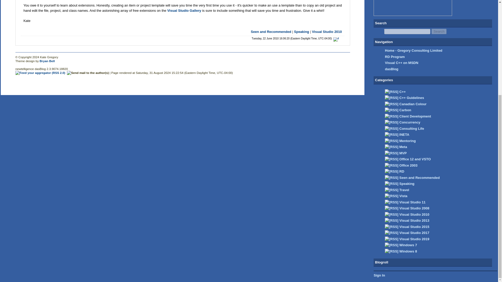 This screenshot has width=502, height=282. Describe the element at coordinates (47, 61) in the screenshot. I see `Bryan Bell` at that location.